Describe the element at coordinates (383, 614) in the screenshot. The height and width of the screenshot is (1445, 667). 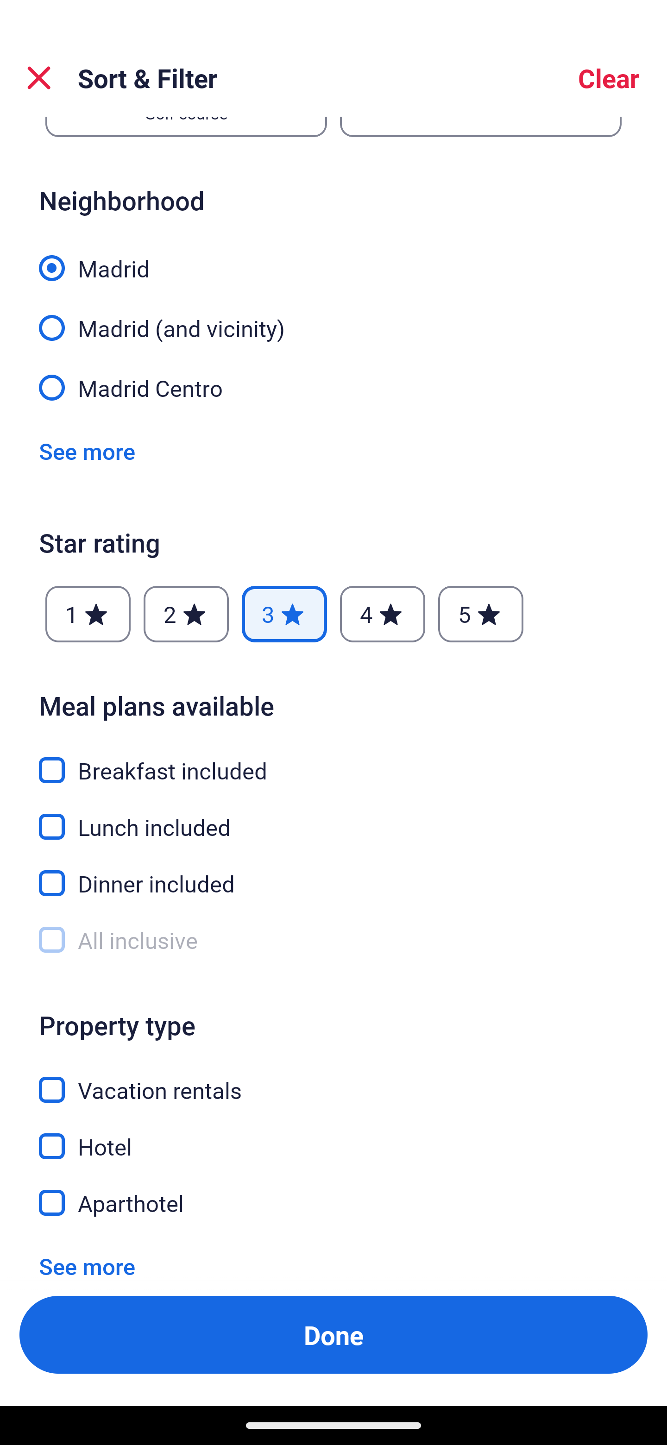
I see `4` at that location.